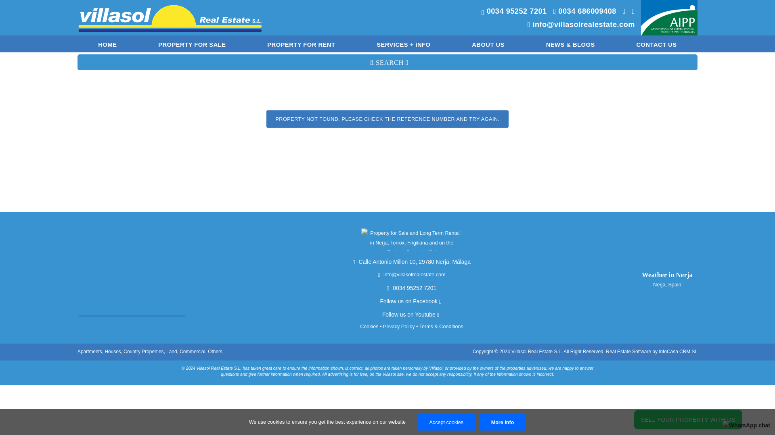  Describe the element at coordinates (192, 43) in the screenshot. I see `PROPERTY FOR SALE` at that location.